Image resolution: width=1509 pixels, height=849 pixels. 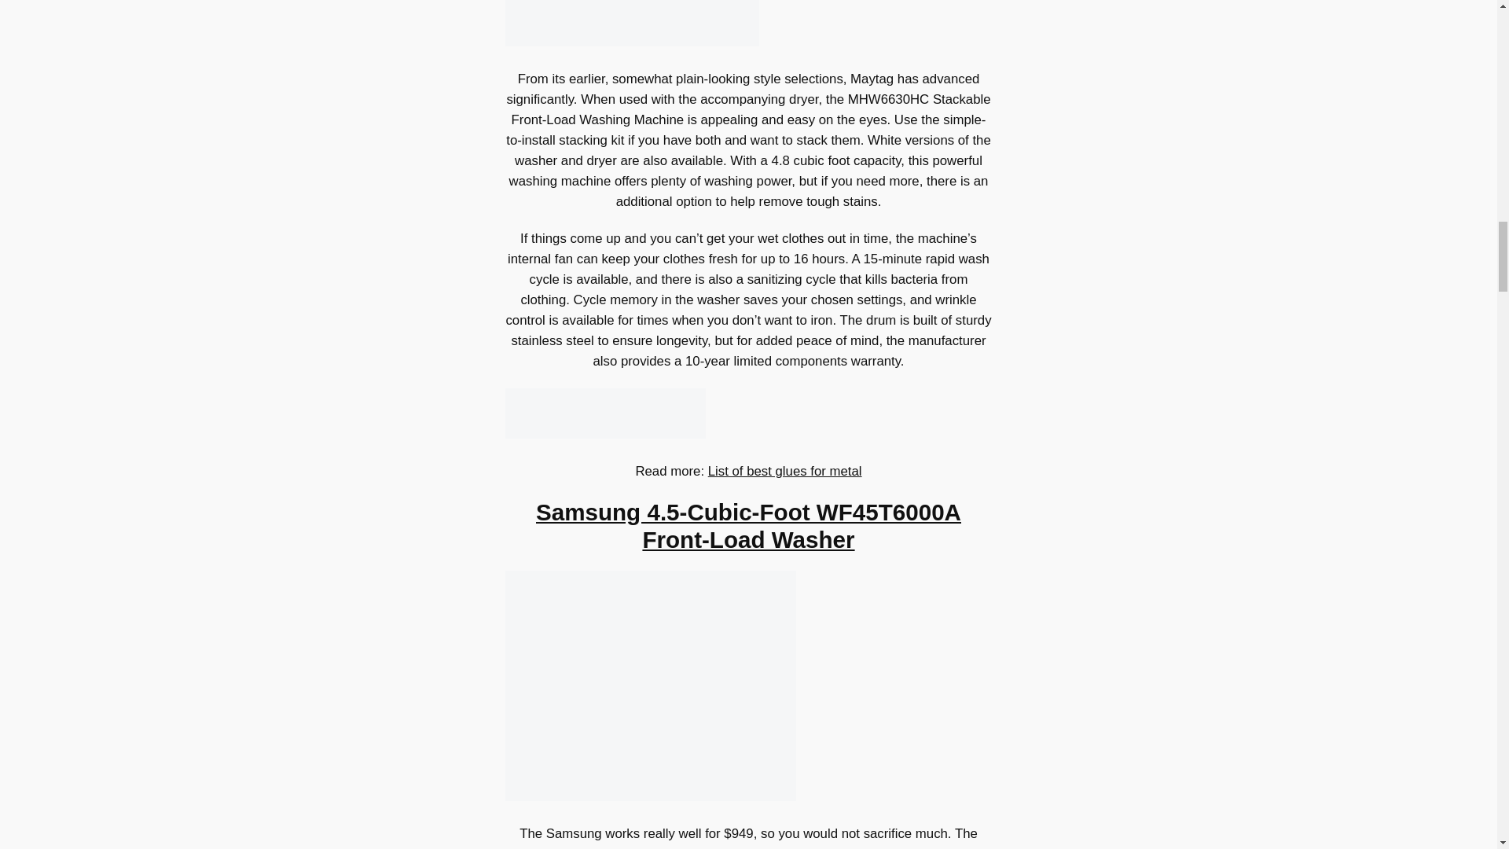 What do you see at coordinates (784, 471) in the screenshot?
I see `List of best glues for metal` at bounding box center [784, 471].